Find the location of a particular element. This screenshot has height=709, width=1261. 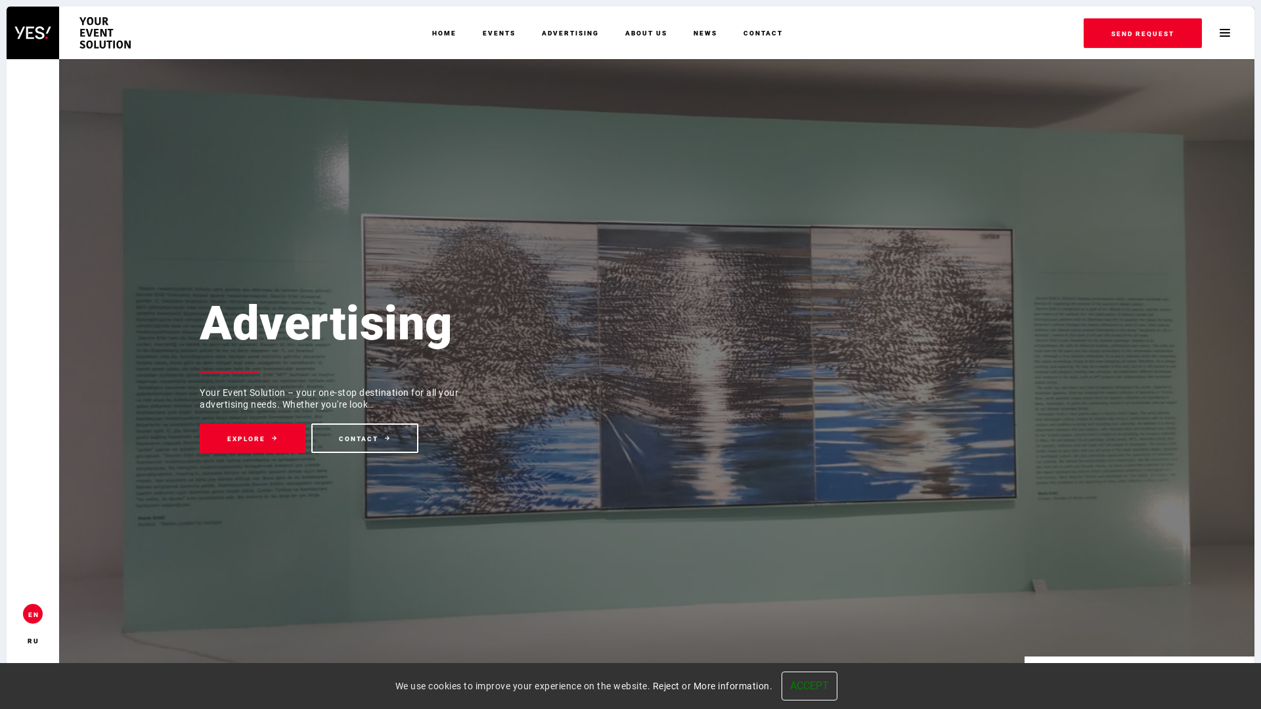

CONTACT is located at coordinates (763, 33).